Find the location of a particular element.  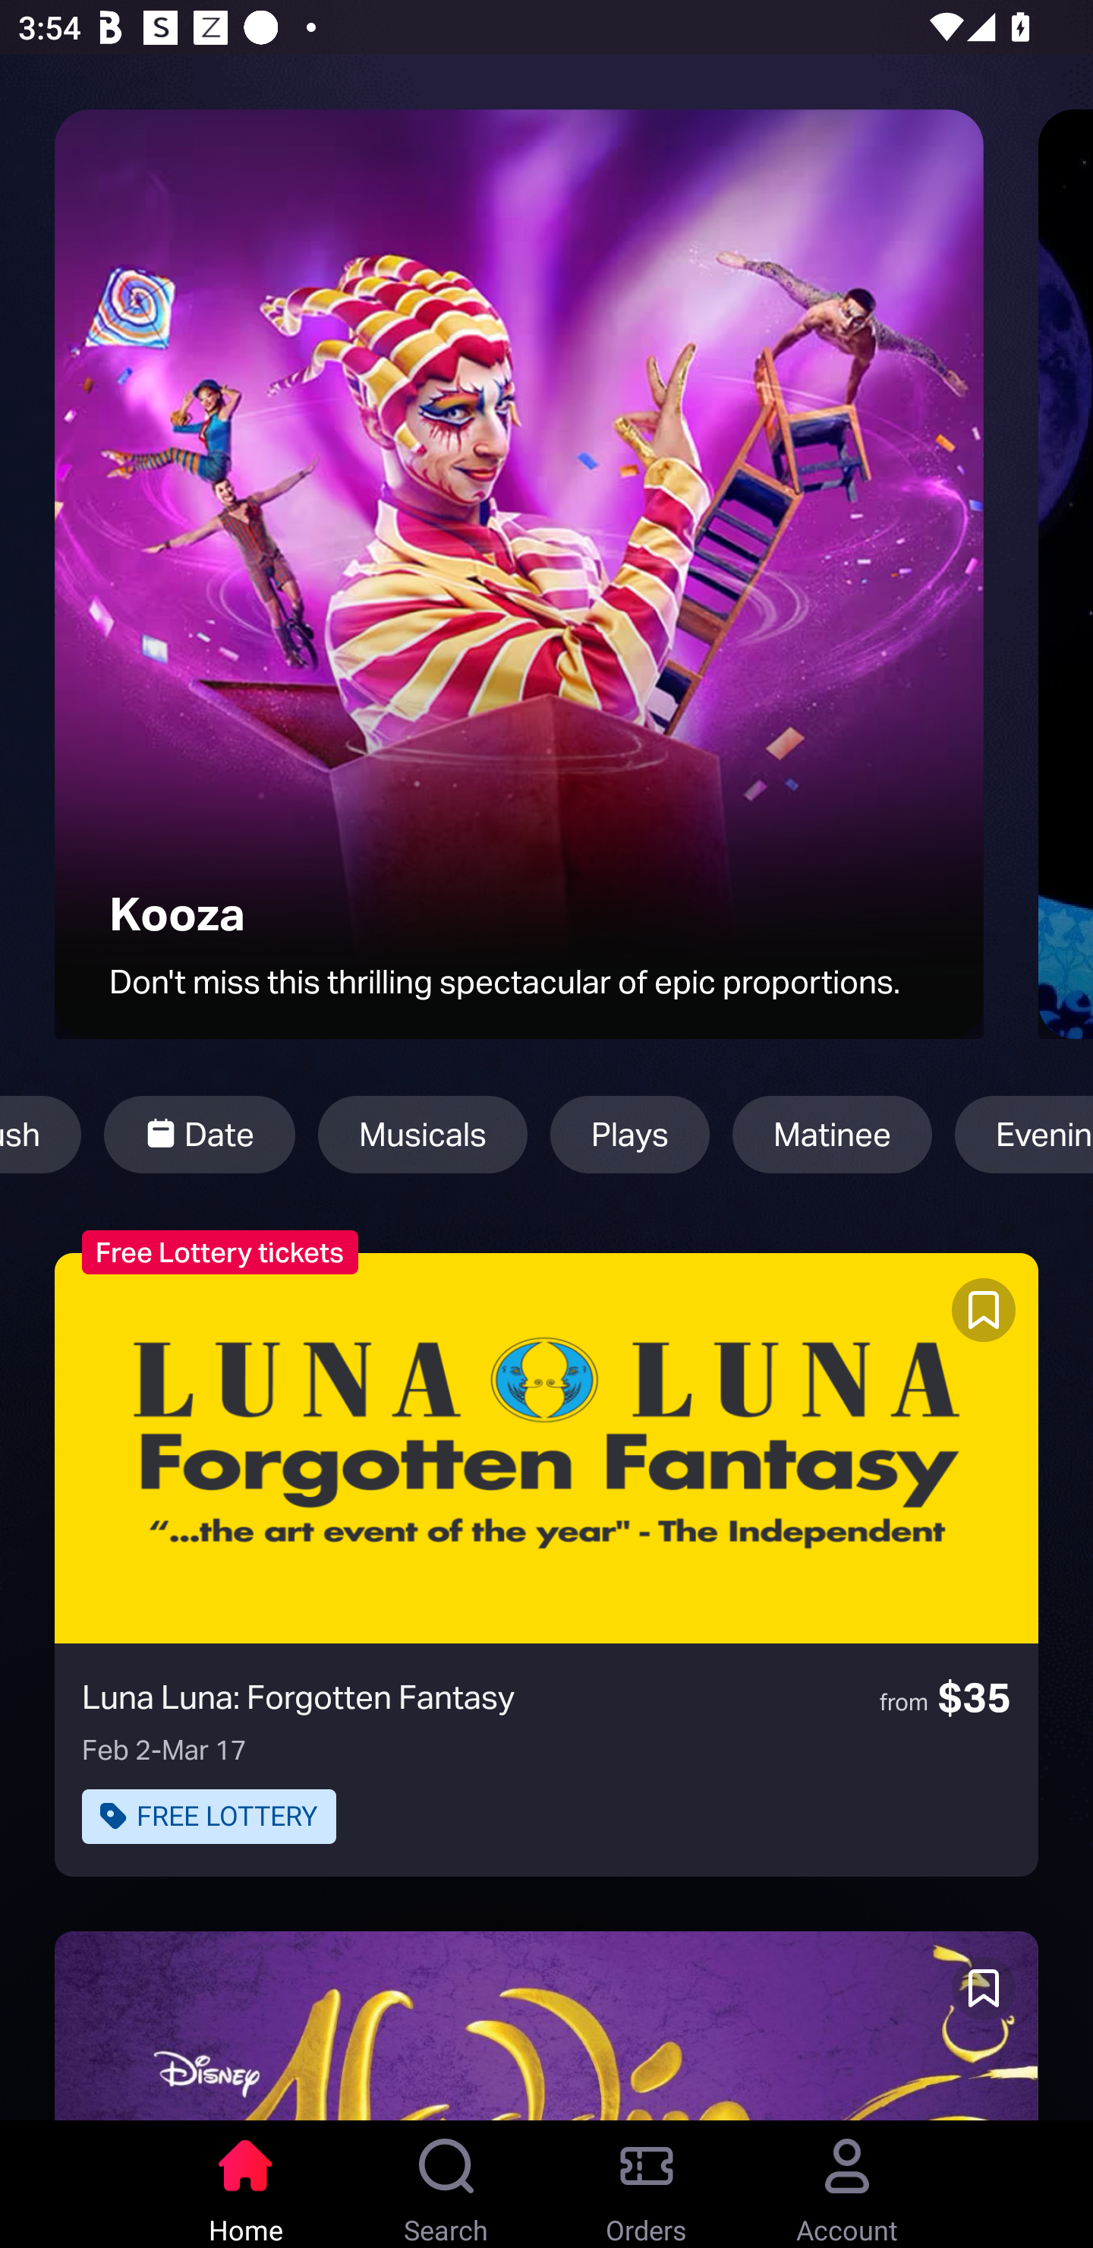

Search is located at coordinates (446, 2184).